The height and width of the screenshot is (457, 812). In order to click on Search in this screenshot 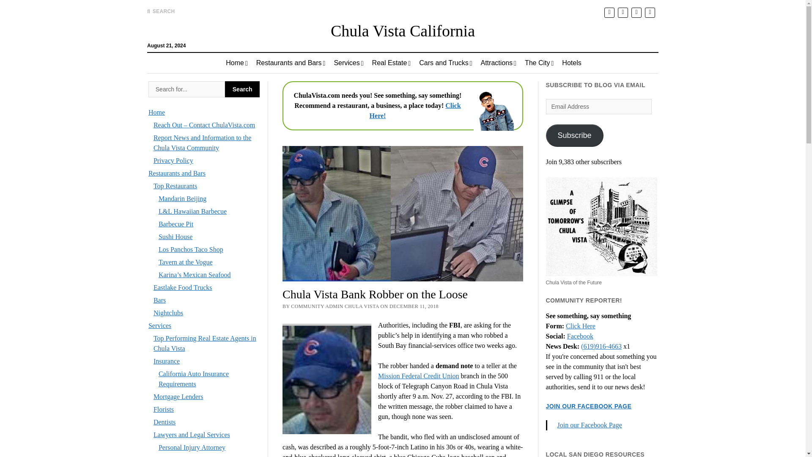, I will do `click(187, 89)`.